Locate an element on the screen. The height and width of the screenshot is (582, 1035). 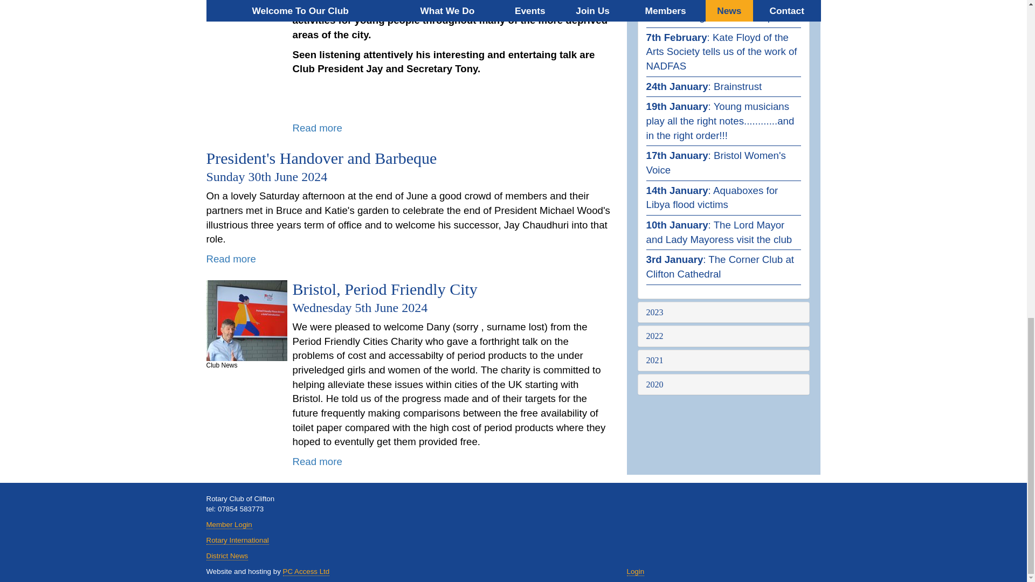
17th January: Bristol Women's Voice is located at coordinates (716, 163).